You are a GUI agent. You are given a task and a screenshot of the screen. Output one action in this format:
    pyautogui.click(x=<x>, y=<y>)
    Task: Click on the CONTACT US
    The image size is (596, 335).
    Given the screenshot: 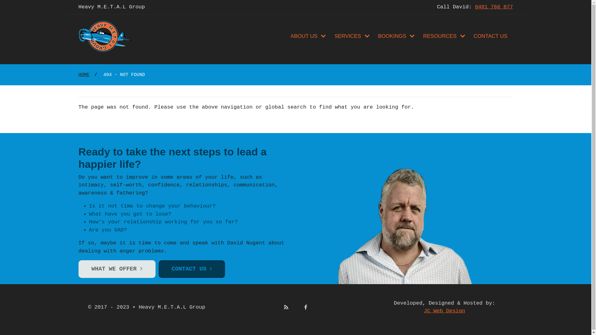 What is the action you would take?
    pyautogui.click(x=192, y=269)
    